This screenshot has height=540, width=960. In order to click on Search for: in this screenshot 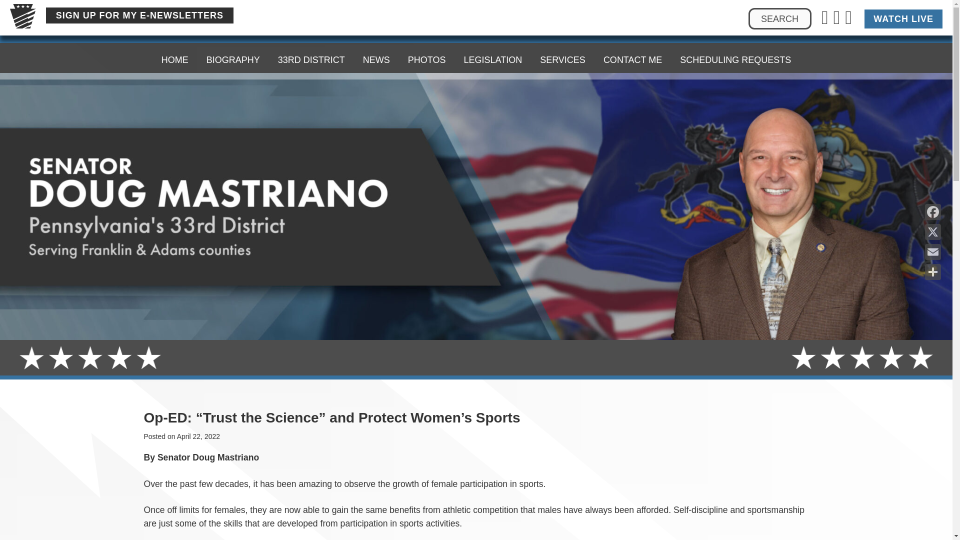, I will do `click(780, 19)`.